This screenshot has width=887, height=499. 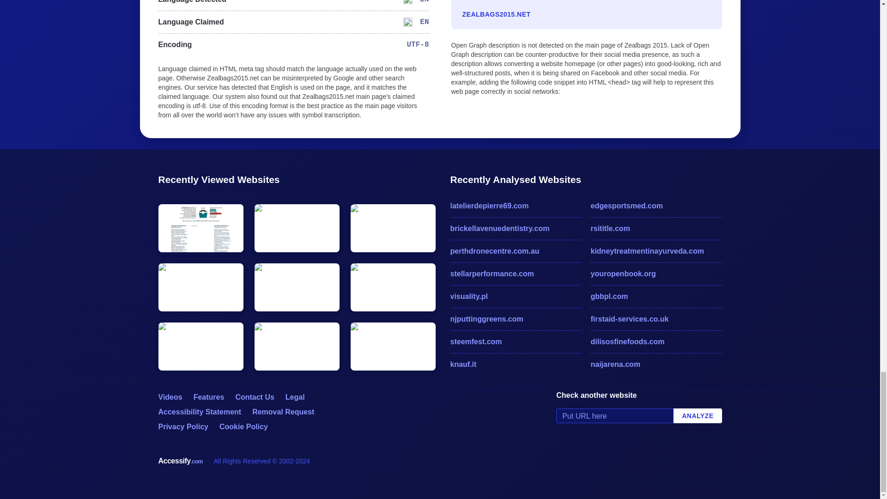 I want to click on youropenbook.org, so click(x=656, y=274).